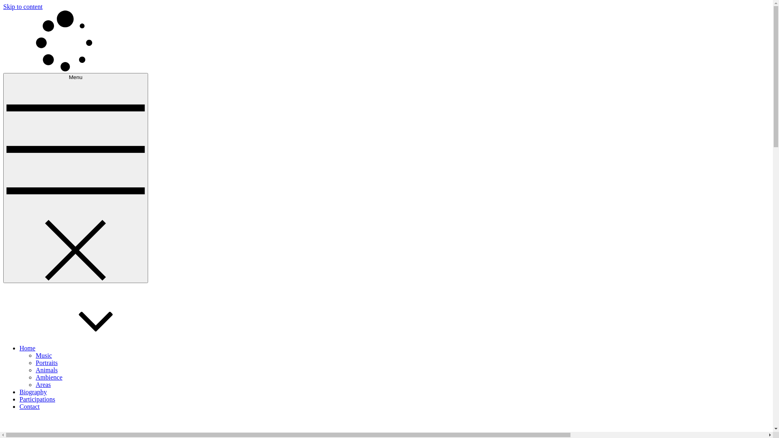 Image resolution: width=779 pixels, height=438 pixels. Describe the element at coordinates (75, 178) in the screenshot. I see `Menu` at that location.